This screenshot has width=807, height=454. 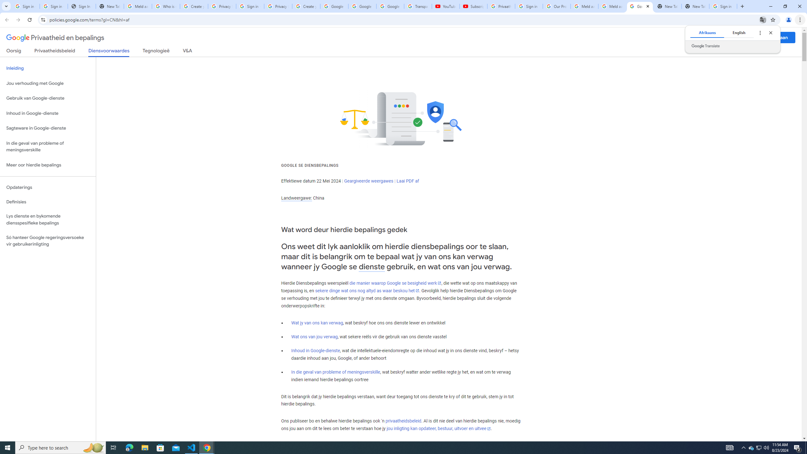 I want to click on Inhoud in Google-dienste, so click(x=315, y=351).